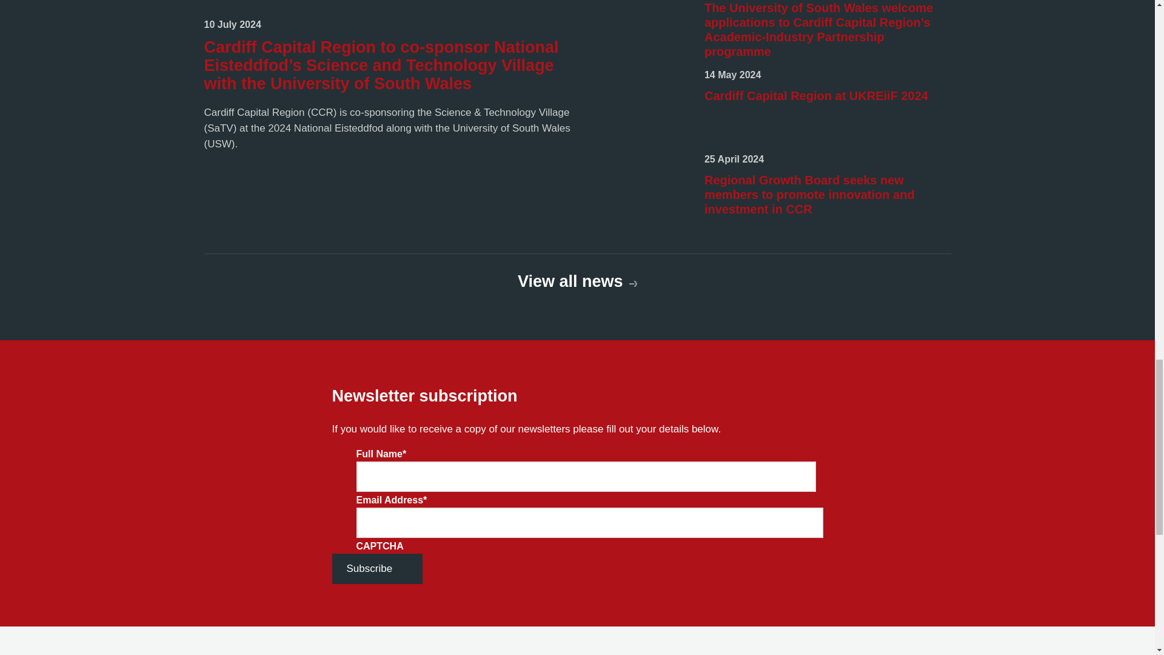 The height and width of the screenshot is (655, 1164). Describe the element at coordinates (377, 569) in the screenshot. I see `Subscribe` at that location.